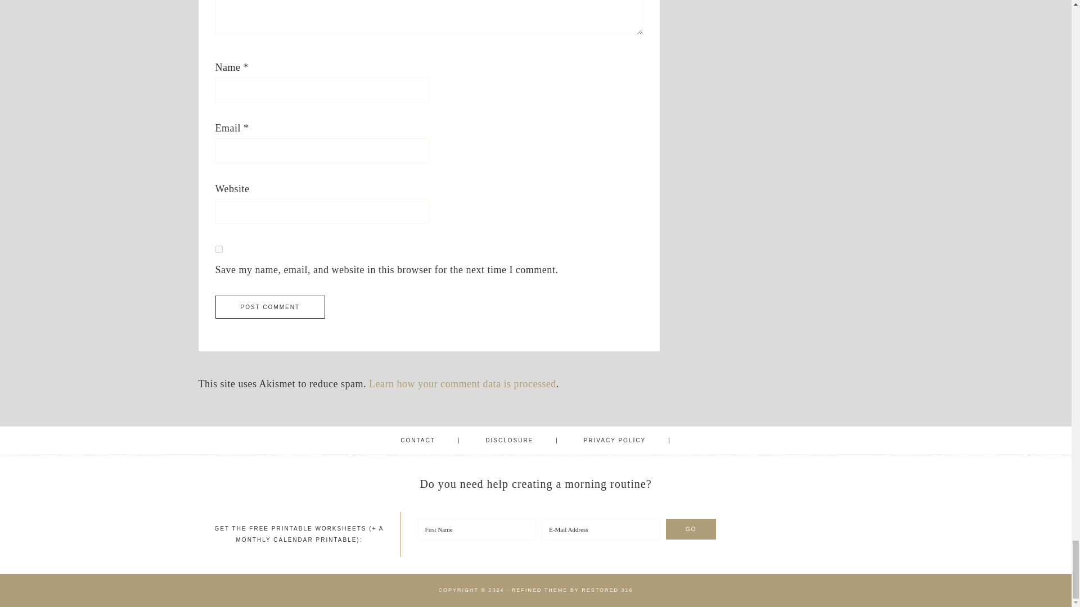  What do you see at coordinates (218, 250) in the screenshot?
I see `yes` at bounding box center [218, 250].